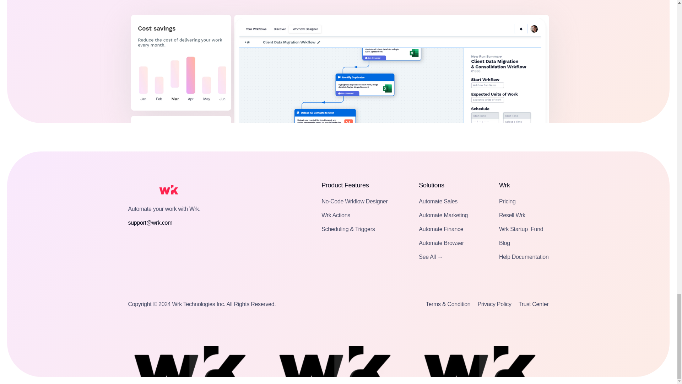 The width and height of the screenshot is (682, 384). What do you see at coordinates (507, 201) in the screenshot?
I see `Pricing` at bounding box center [507, 201].